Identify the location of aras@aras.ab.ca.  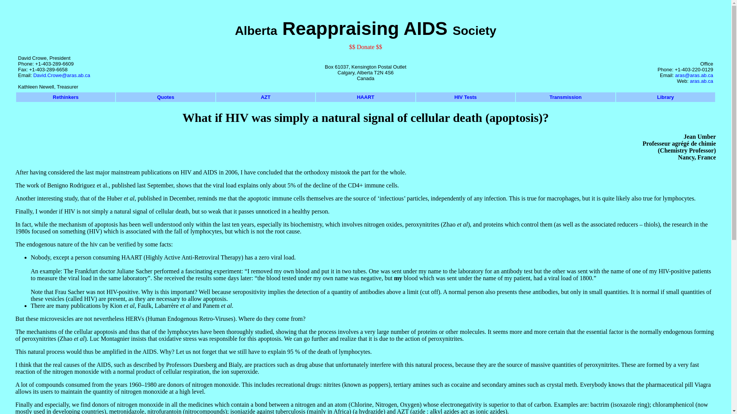
(694, 75).